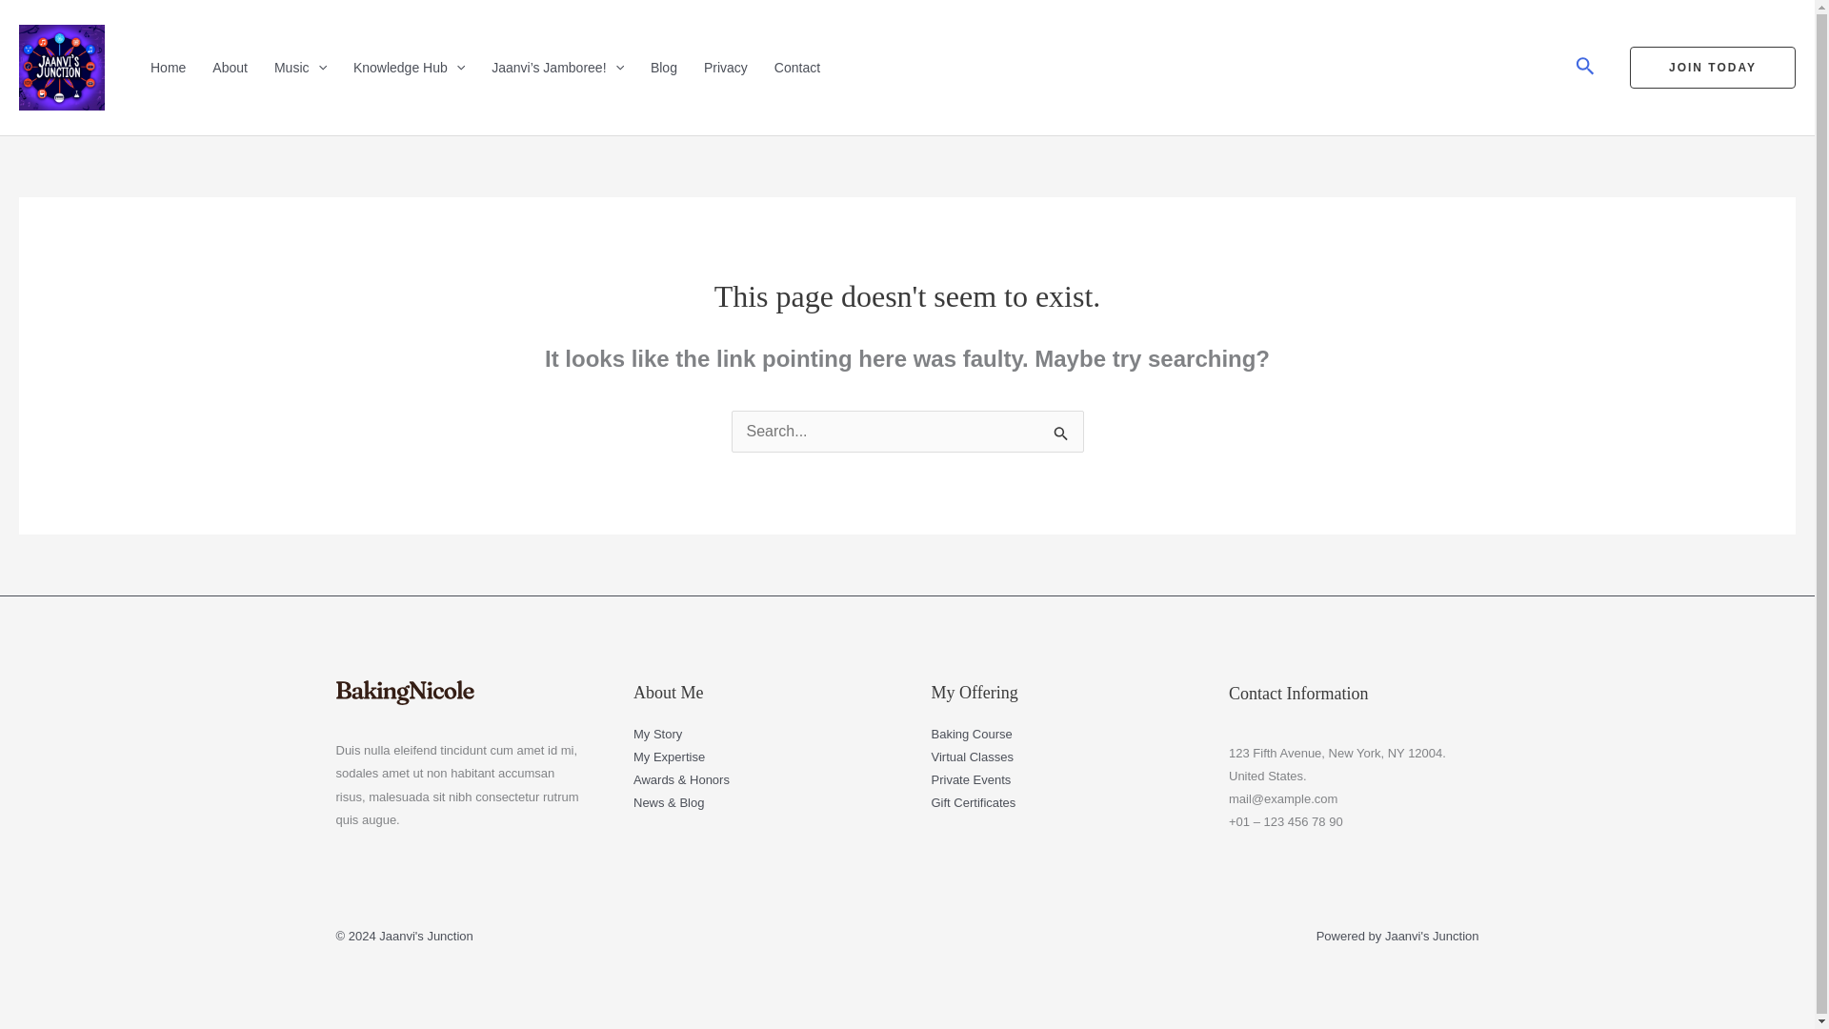 The height and width of the screenshot is (1029, 1829). What do you see at coordinates (1061, 434) in the screenshot?
I see `Search` at bounding box center [1061, 434].